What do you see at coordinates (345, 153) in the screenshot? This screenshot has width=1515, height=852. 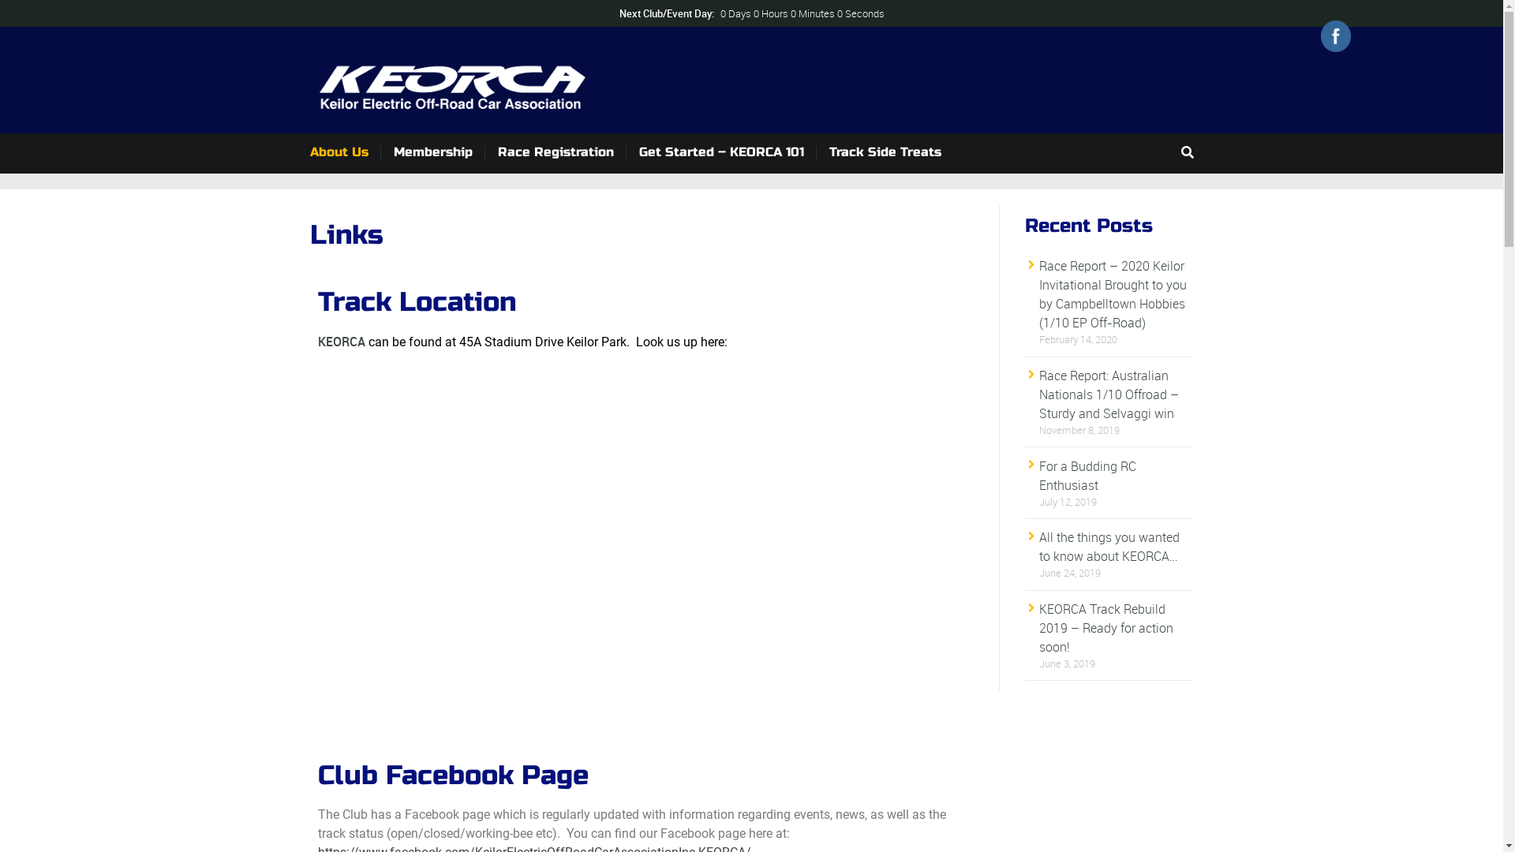 I see `About Us` at bounding box center [345, 153].